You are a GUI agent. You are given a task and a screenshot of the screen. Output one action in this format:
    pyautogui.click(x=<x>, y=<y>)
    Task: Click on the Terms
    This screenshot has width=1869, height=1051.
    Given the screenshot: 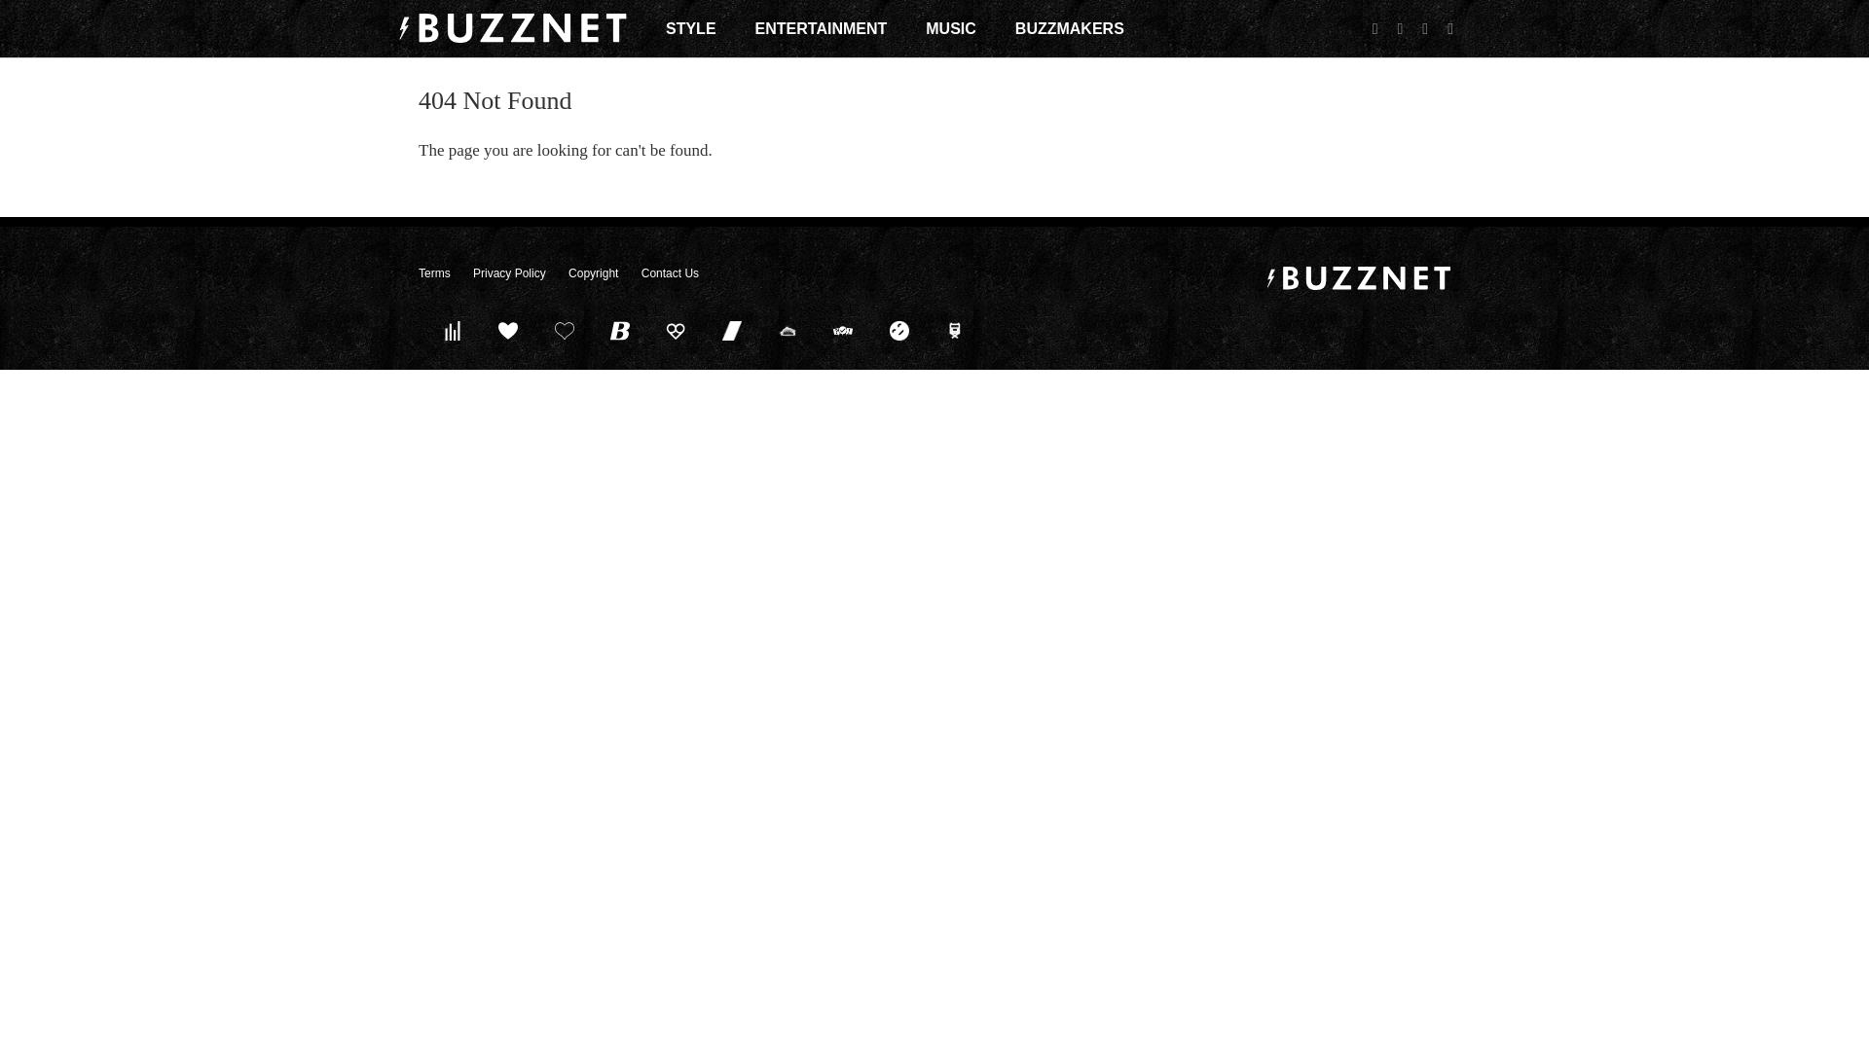 What is the action you would take?
    pyautogui.click(x=434, y=273)
    